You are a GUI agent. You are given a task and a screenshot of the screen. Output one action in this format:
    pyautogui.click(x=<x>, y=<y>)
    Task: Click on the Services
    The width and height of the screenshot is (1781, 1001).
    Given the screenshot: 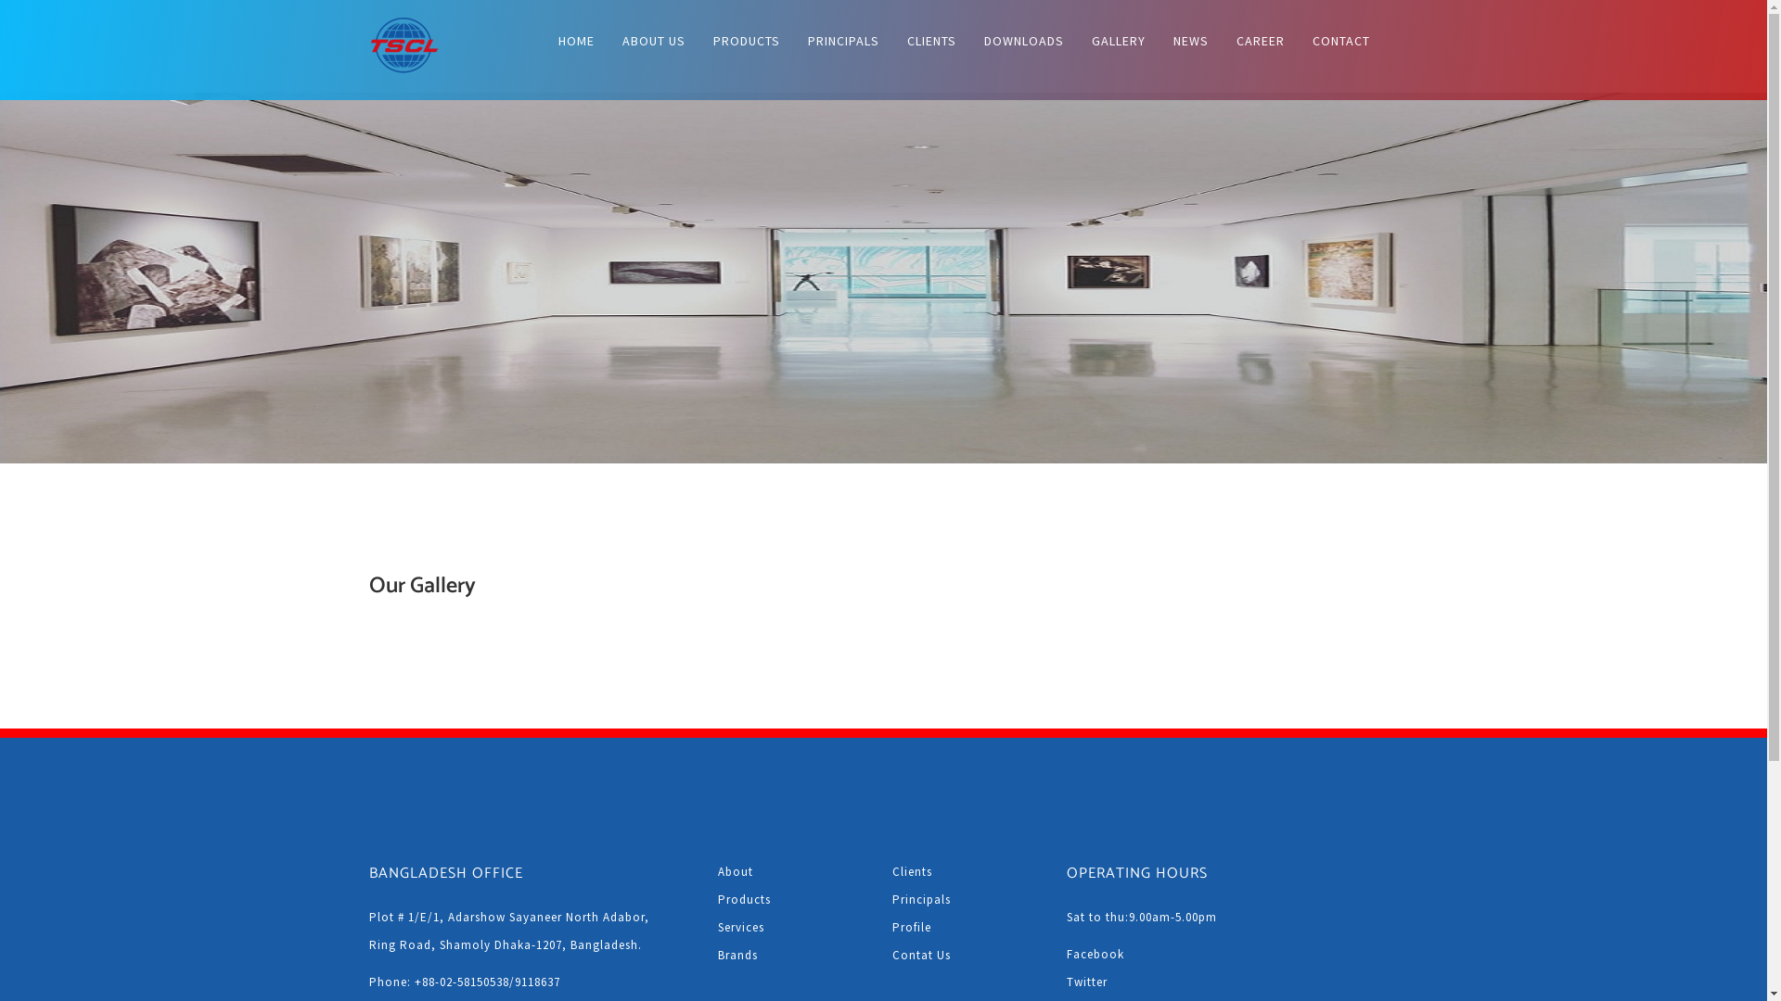 What is the action you would take?
    pyautogui.click(x=791, y=928)
    